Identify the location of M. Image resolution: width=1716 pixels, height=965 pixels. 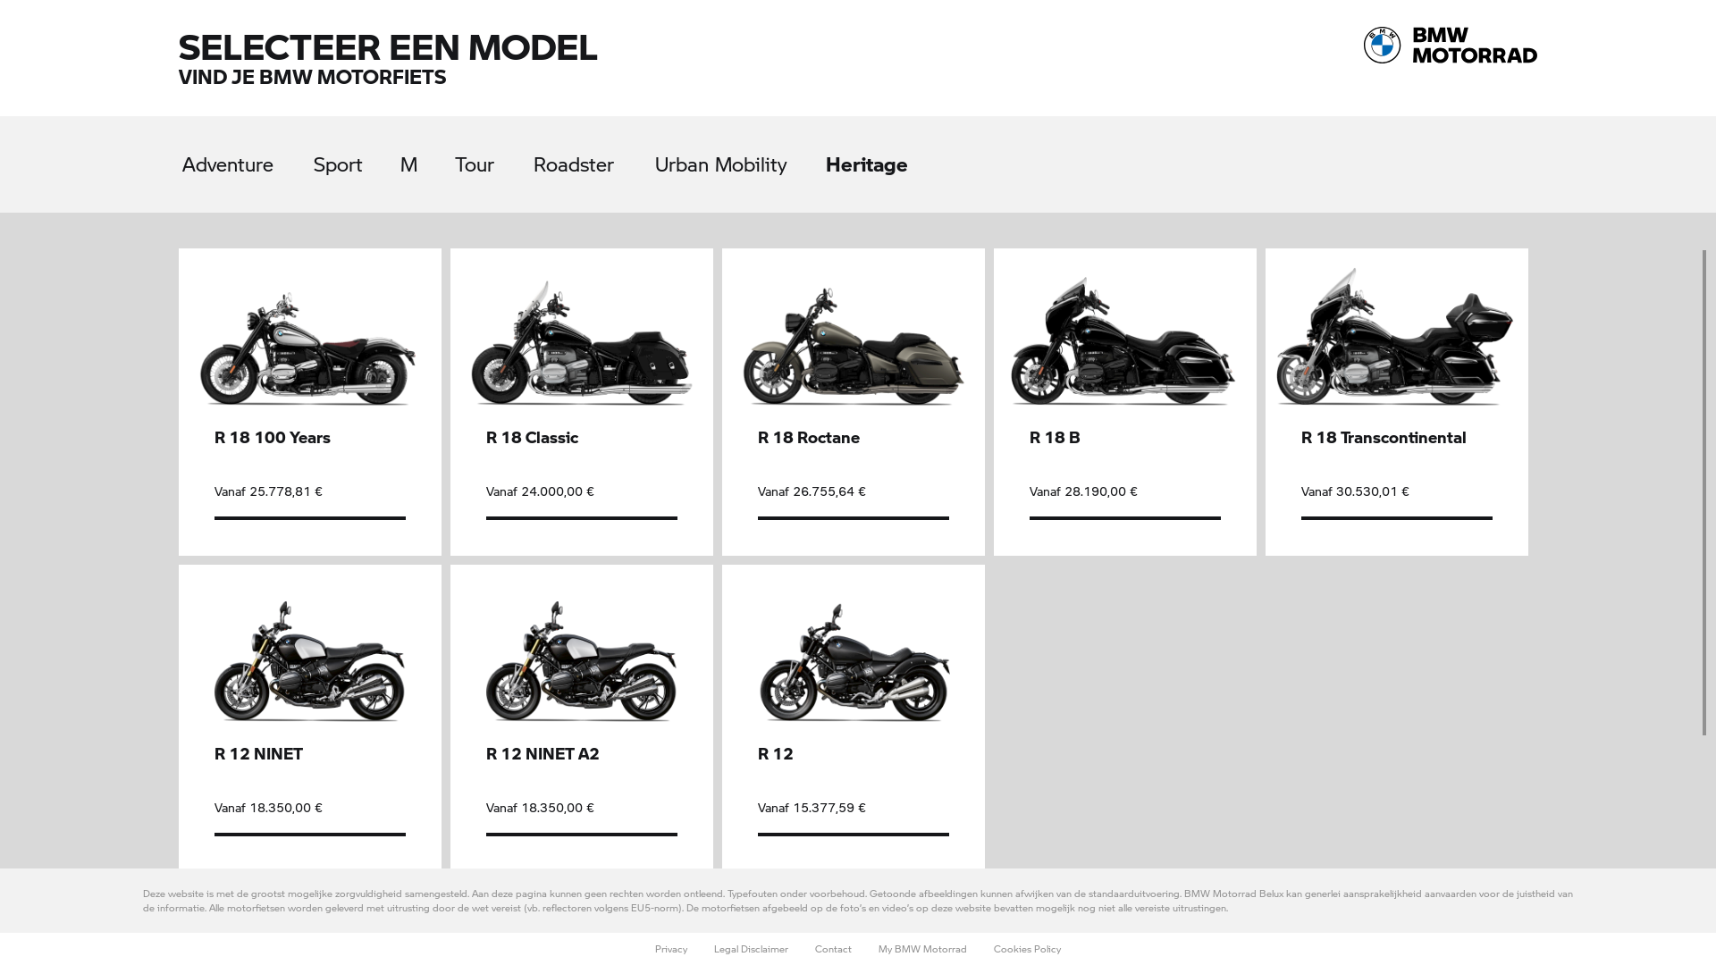
(425, 161).